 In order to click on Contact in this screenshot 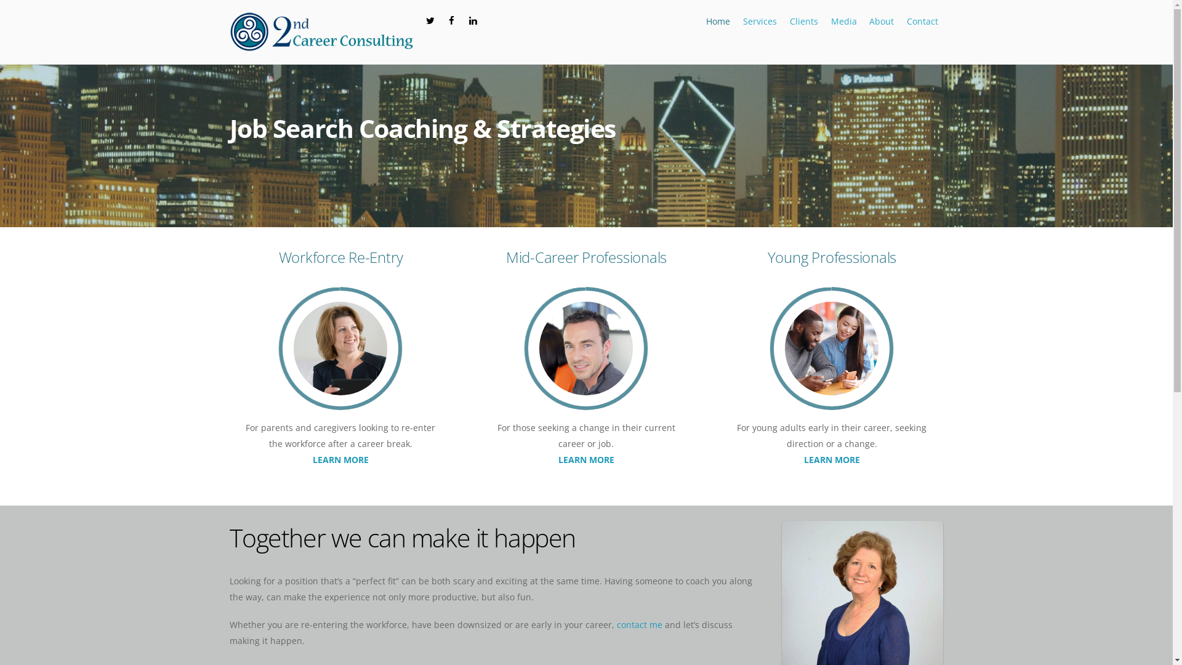, I will do `click(923, 22)`.